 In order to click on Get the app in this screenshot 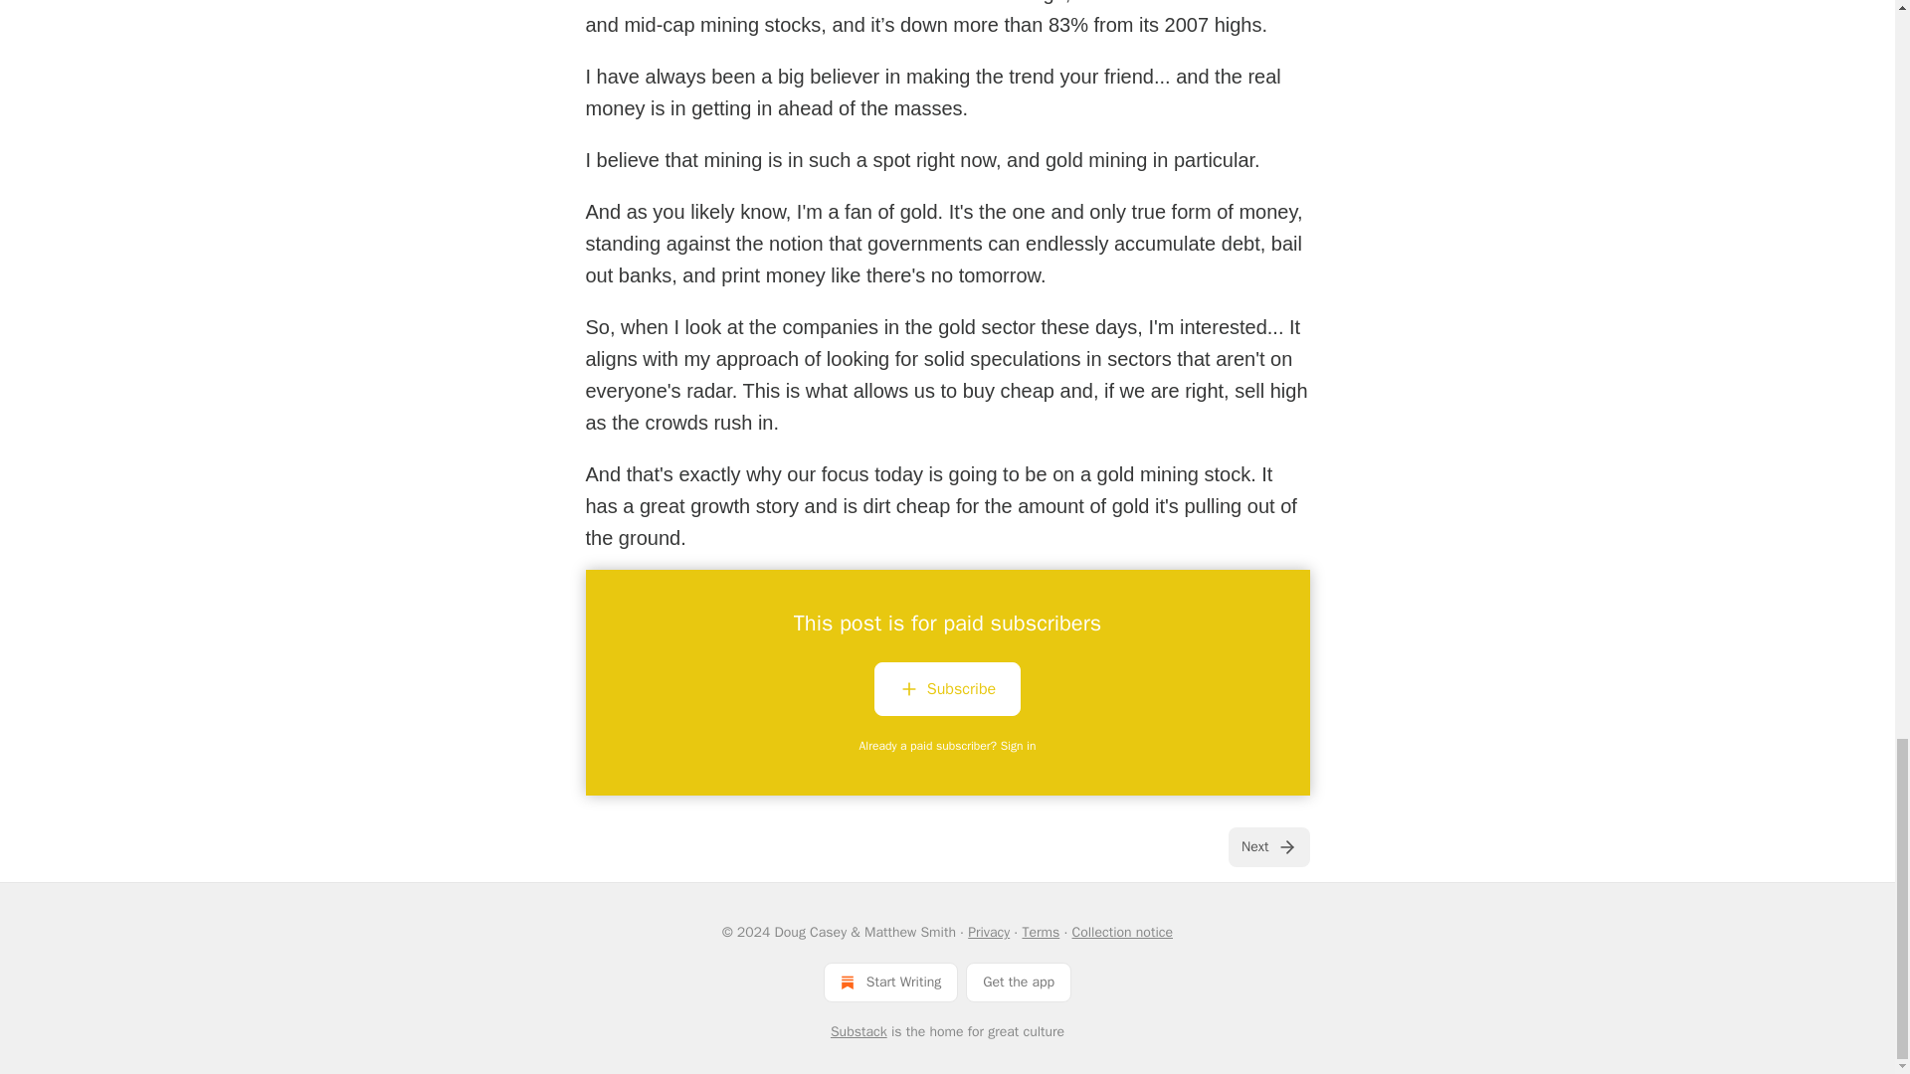, I will do `click(1019, 982)`.